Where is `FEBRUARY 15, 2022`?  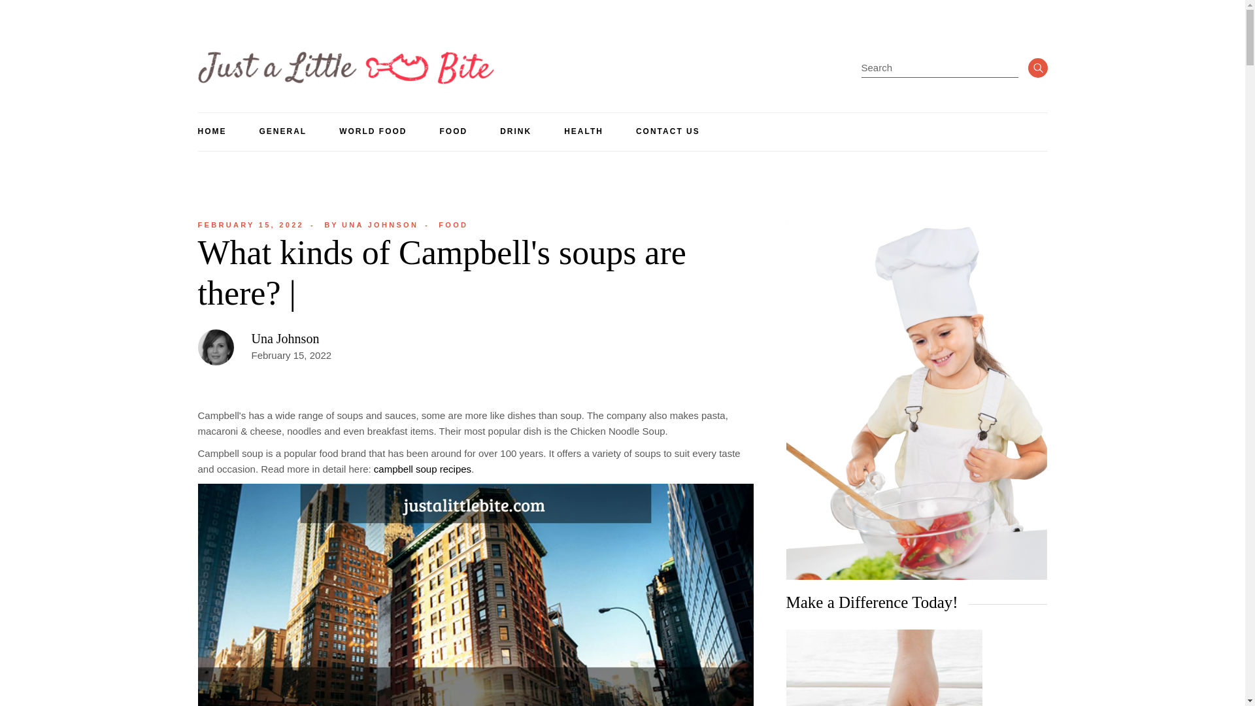
FEBRUARY 15, 2022 is located at coordinates (250, 225).